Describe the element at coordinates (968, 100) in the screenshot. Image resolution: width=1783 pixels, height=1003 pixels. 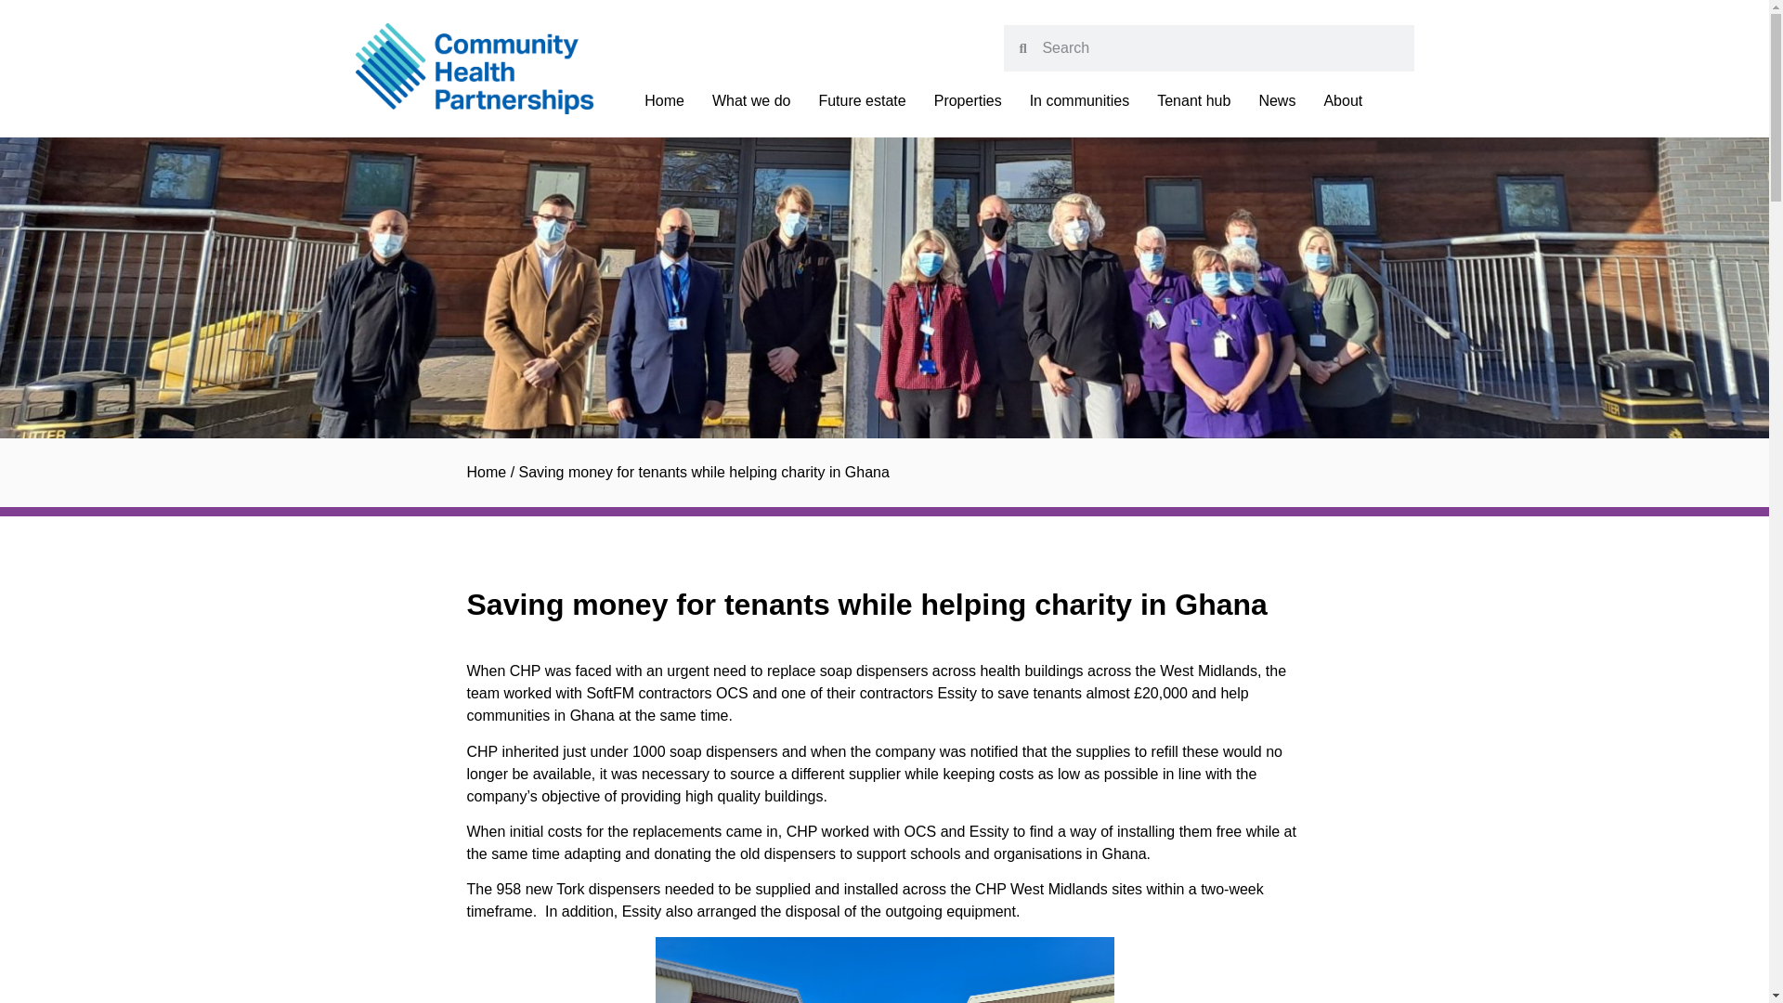
I see `Properties` at that location.